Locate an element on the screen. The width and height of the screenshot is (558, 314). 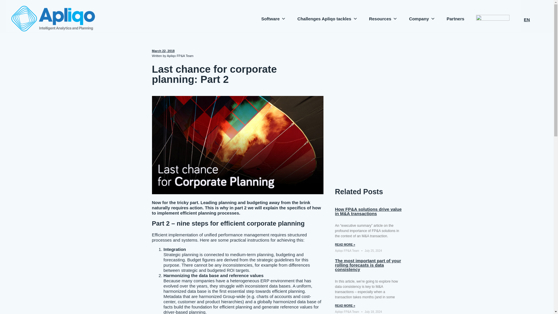
Software is located at coordinates (273, 16).